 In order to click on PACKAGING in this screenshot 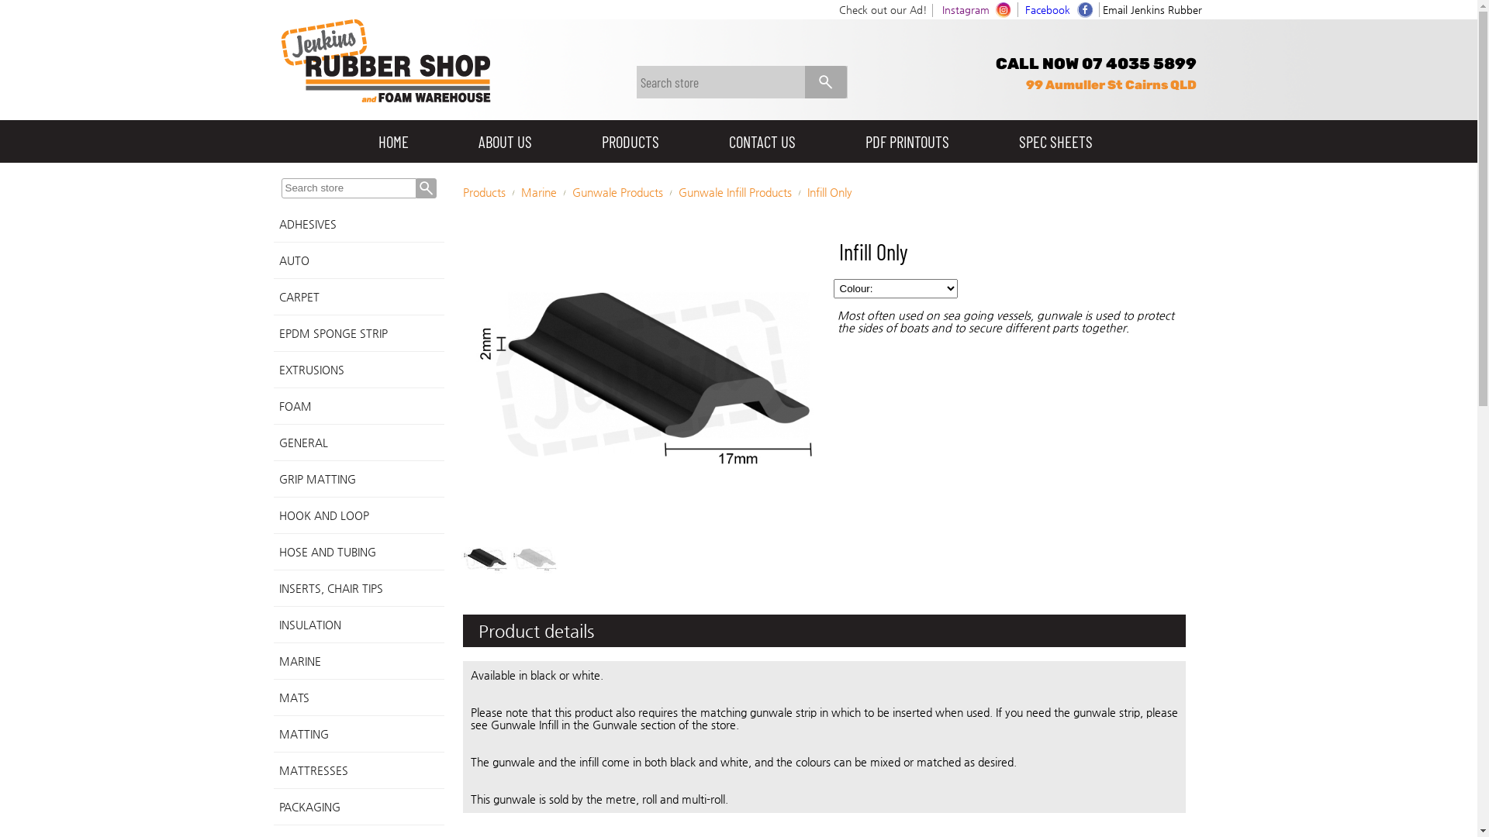, I will do `click(358, 807)`.